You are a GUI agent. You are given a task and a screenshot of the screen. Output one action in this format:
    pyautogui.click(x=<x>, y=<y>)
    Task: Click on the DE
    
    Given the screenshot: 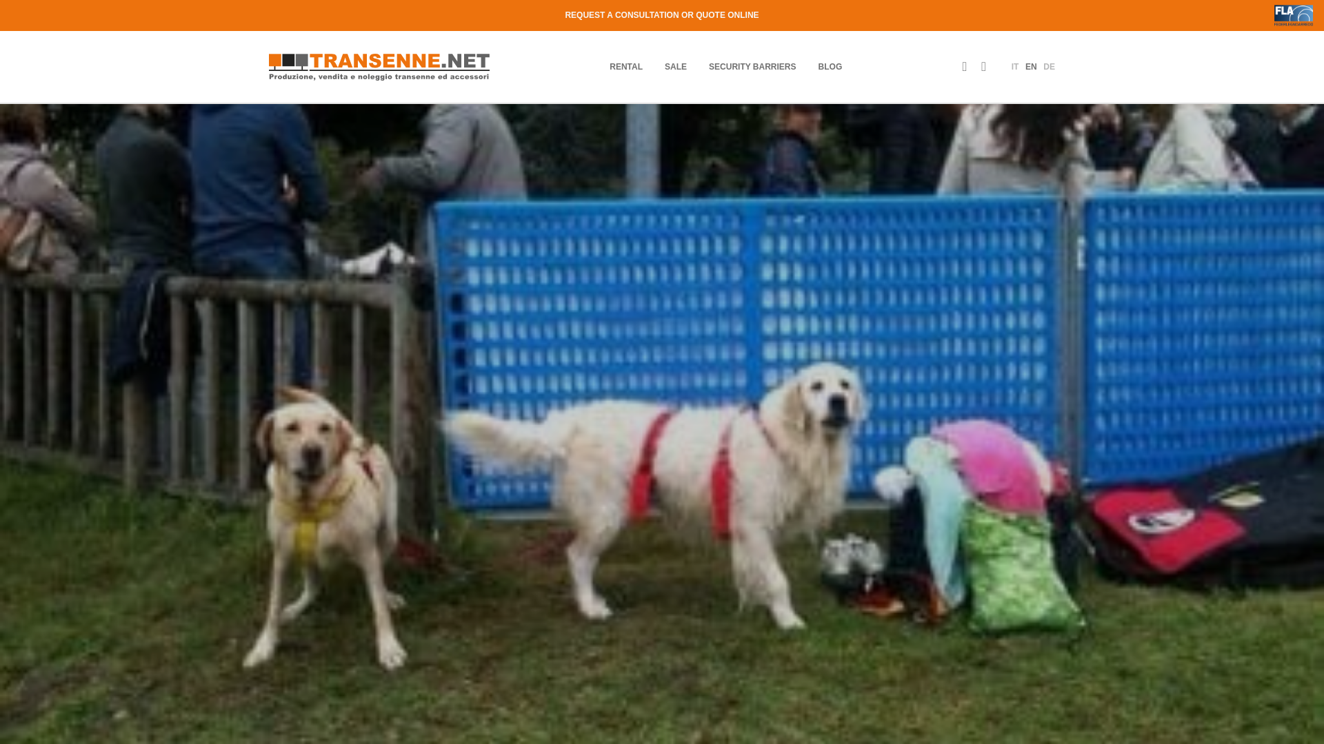 What is the action you would take?
    pyautogui.click(x=1049, y=66)
    